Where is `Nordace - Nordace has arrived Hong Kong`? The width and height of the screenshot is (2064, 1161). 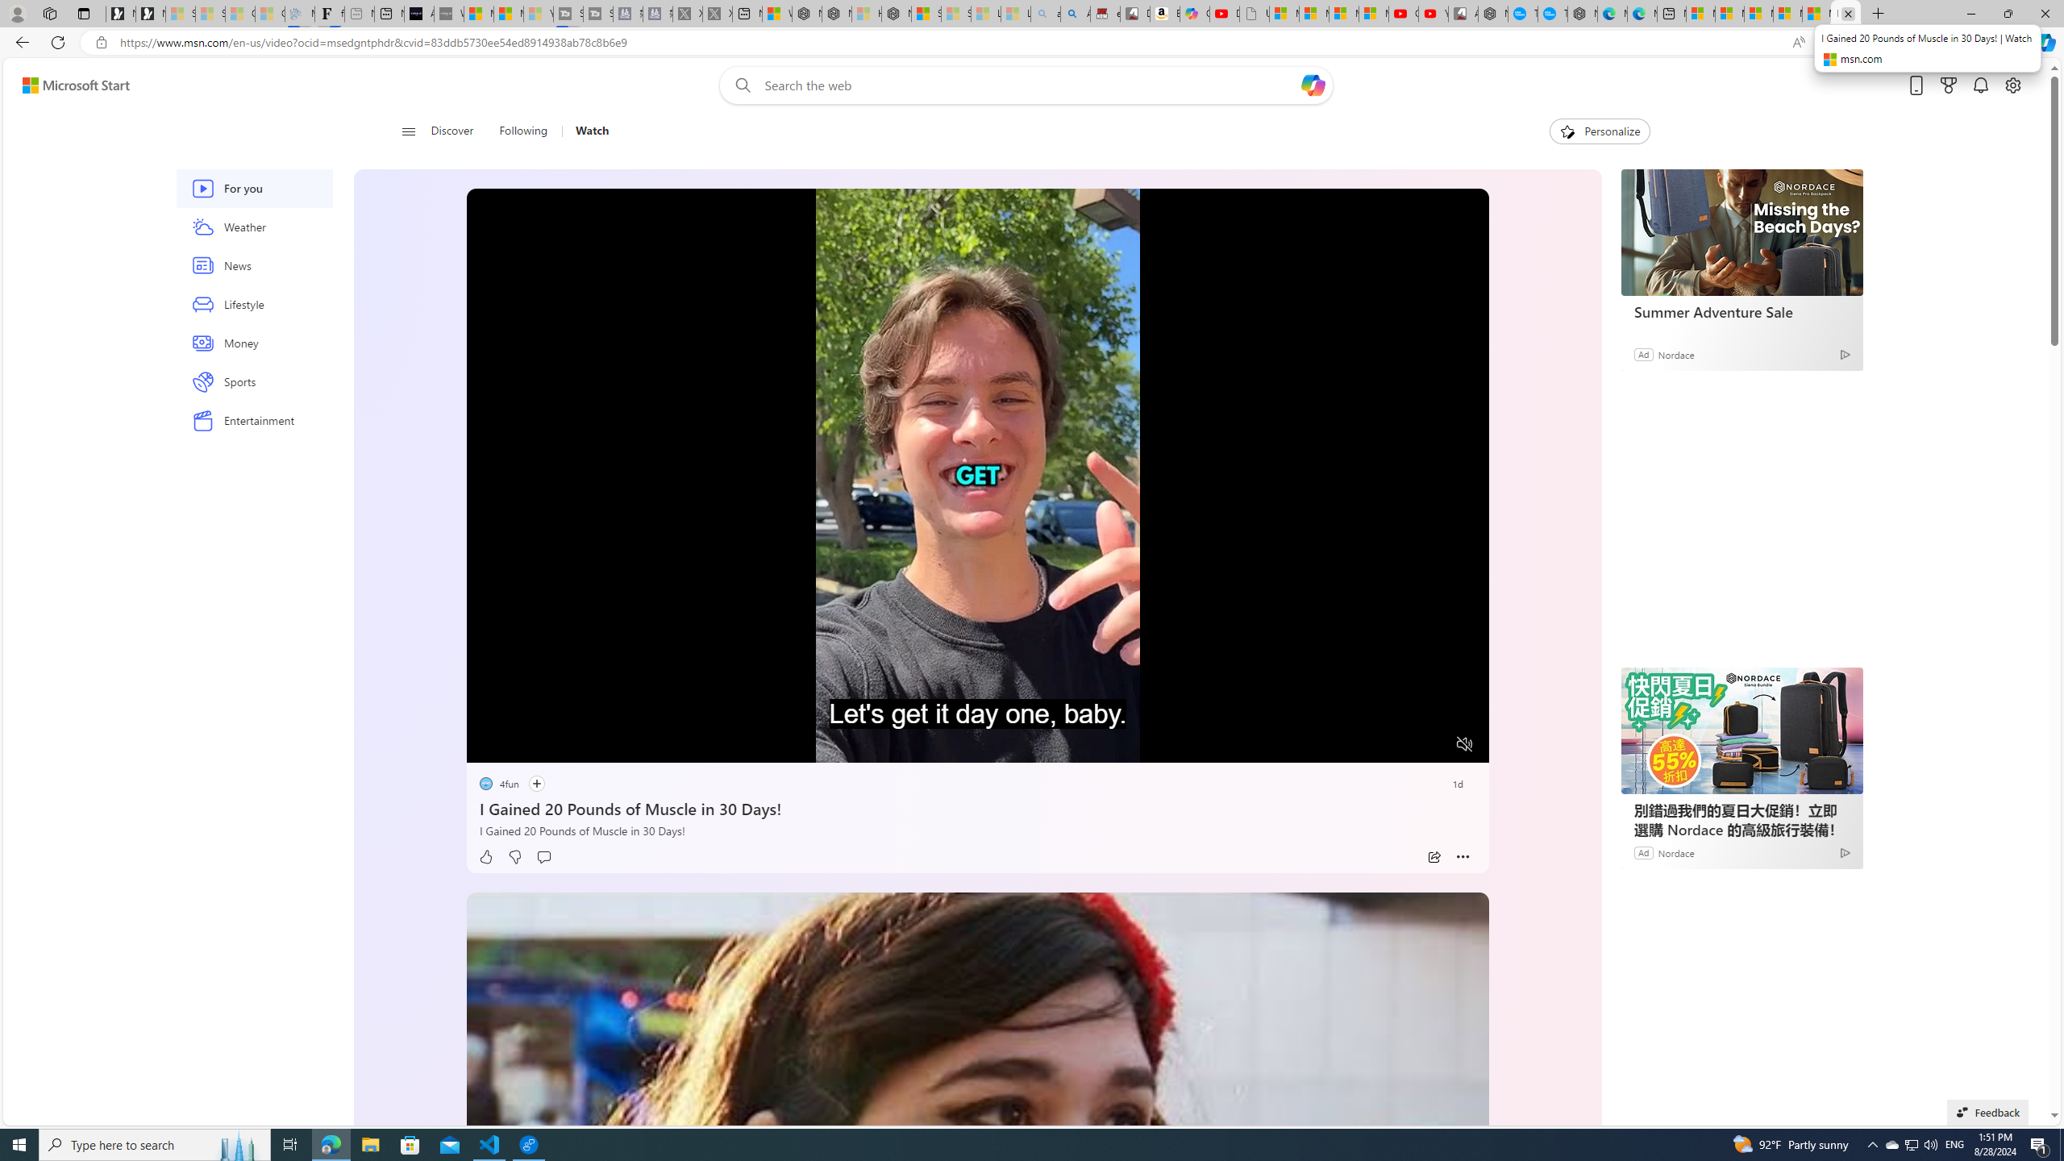
Nordace - Nordace has arrived Hong Kong is located at coordinates (1582, 14).